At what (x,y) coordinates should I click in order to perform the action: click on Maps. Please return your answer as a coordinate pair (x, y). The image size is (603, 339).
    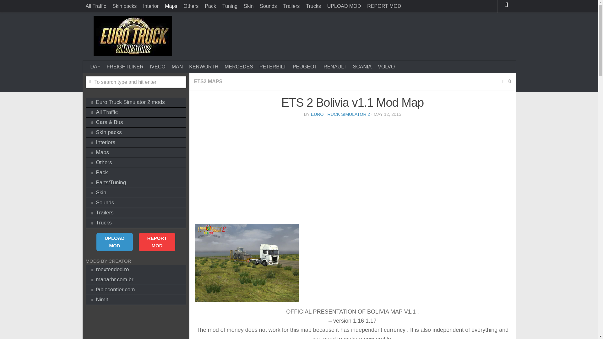
    Looking at the image, I should click on (171, 6).